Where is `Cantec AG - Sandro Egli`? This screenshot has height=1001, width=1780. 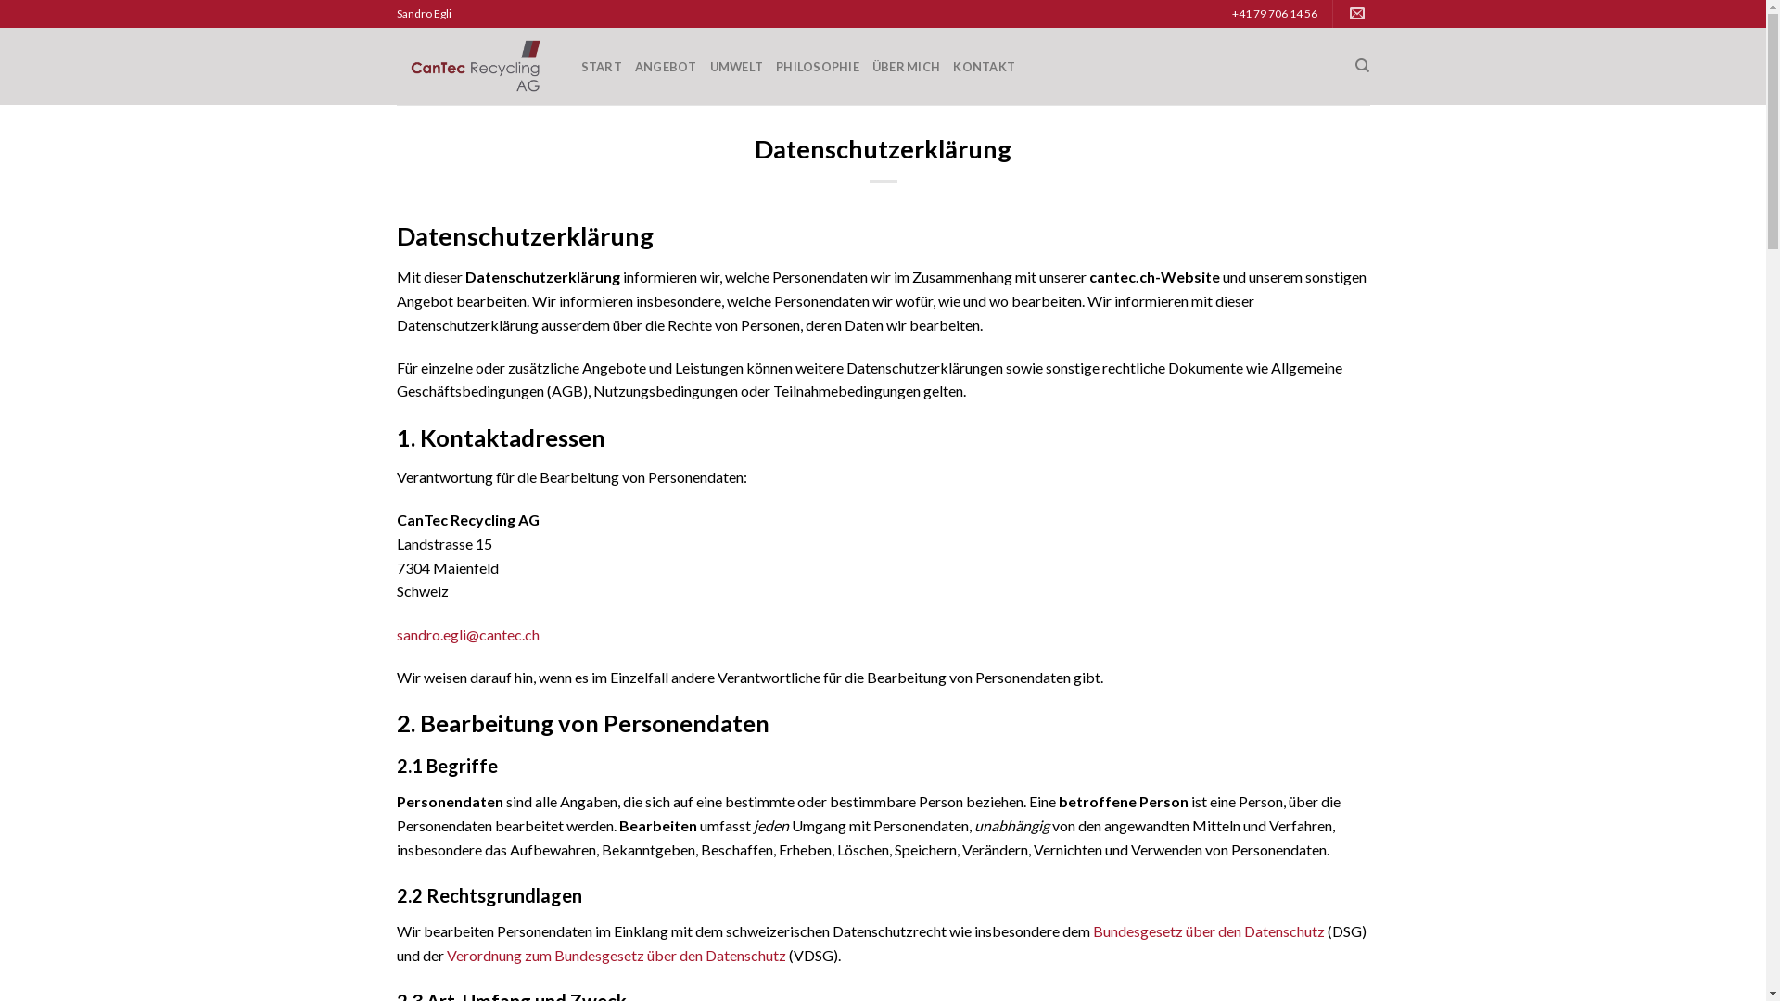 Cantec AG - Sandro Egli is located at coordinates (475, 67).